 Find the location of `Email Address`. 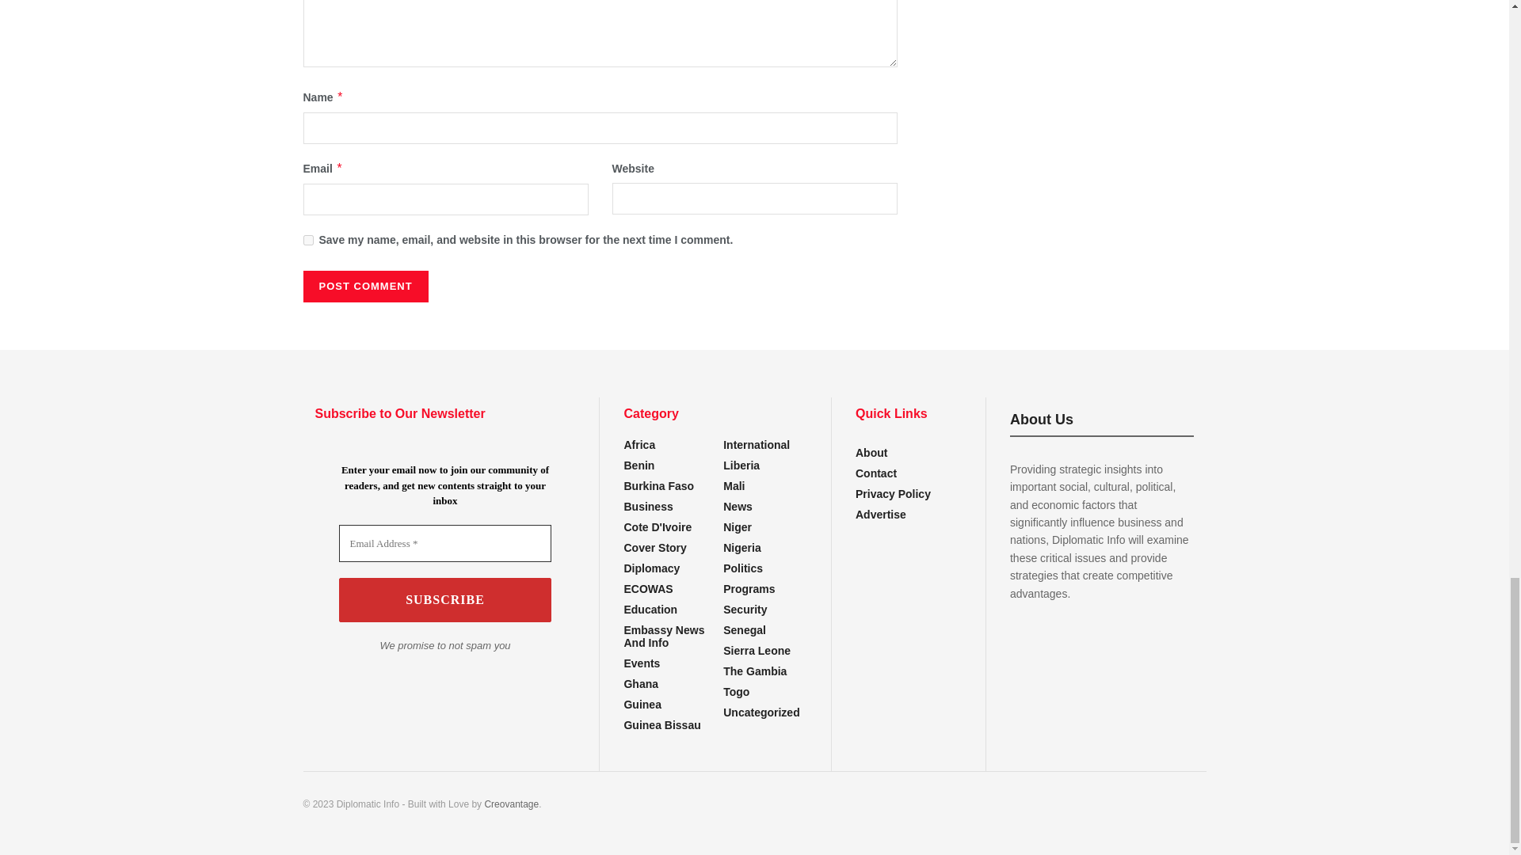

Email Address is located at coordinates (445, 543).